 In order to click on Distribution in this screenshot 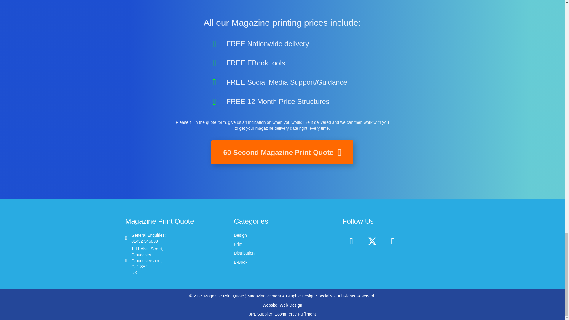, I will do `click(244, 253)`.